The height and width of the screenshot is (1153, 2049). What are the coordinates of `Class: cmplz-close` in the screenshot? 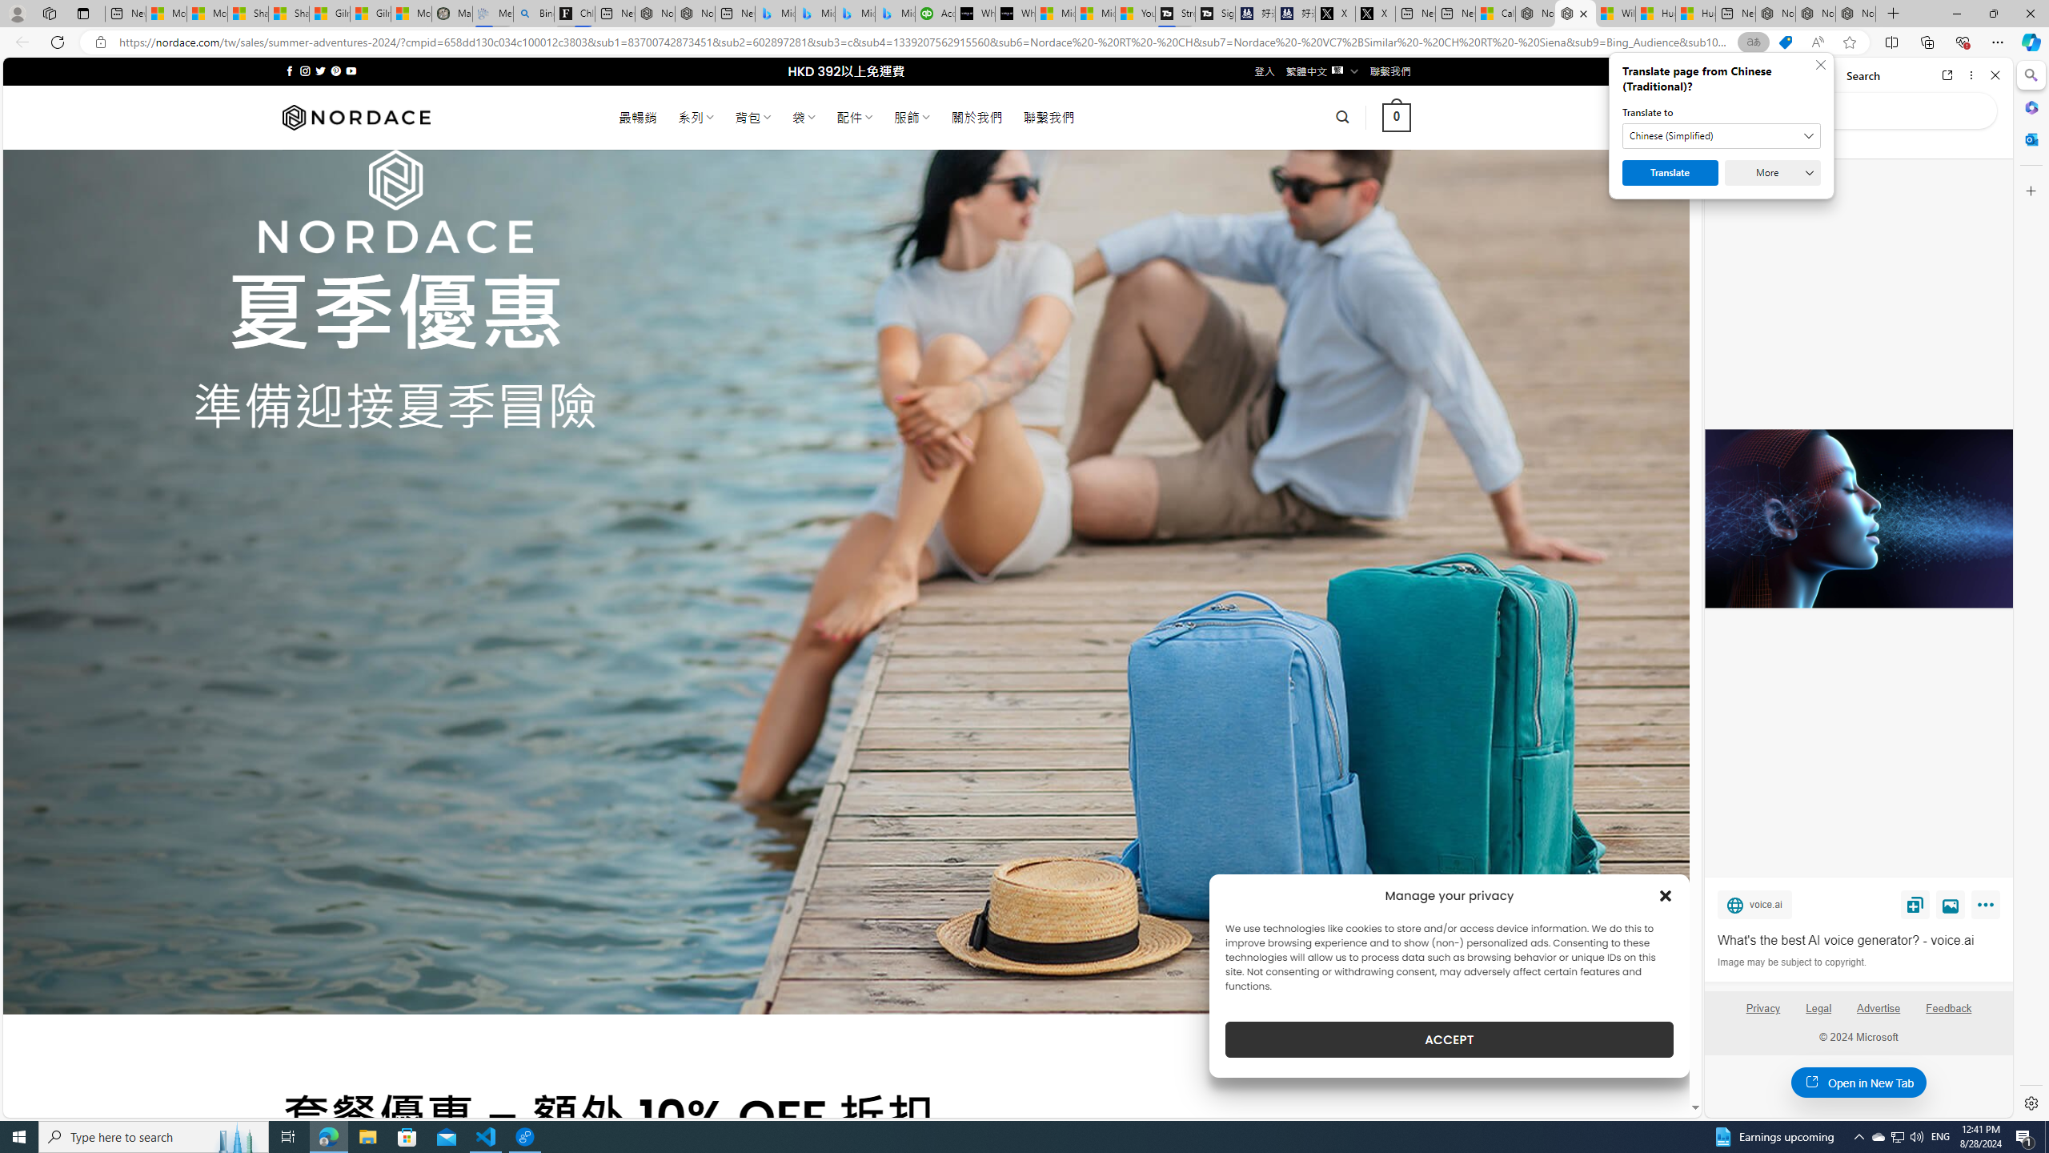 It's located at (1666, 895).